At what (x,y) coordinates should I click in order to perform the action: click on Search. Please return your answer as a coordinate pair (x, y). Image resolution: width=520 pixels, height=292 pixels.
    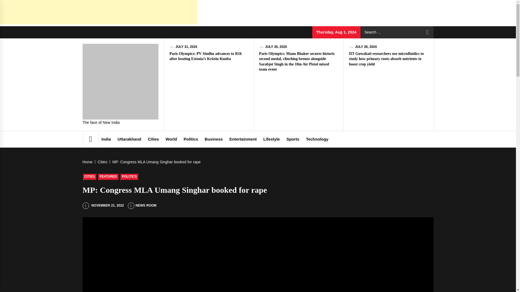
    Looking at the image, I should click on (427, 32).